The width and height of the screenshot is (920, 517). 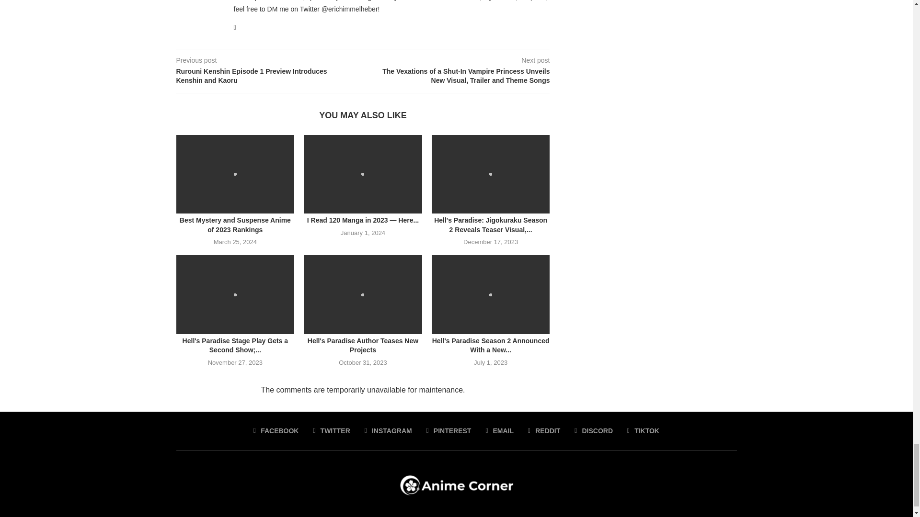 What do you see at coordinates (491, 294) in the screenshot?
I see `Hell's Paradise Season 2 Announced With a New Trailer` at bounding box center [491, 294].